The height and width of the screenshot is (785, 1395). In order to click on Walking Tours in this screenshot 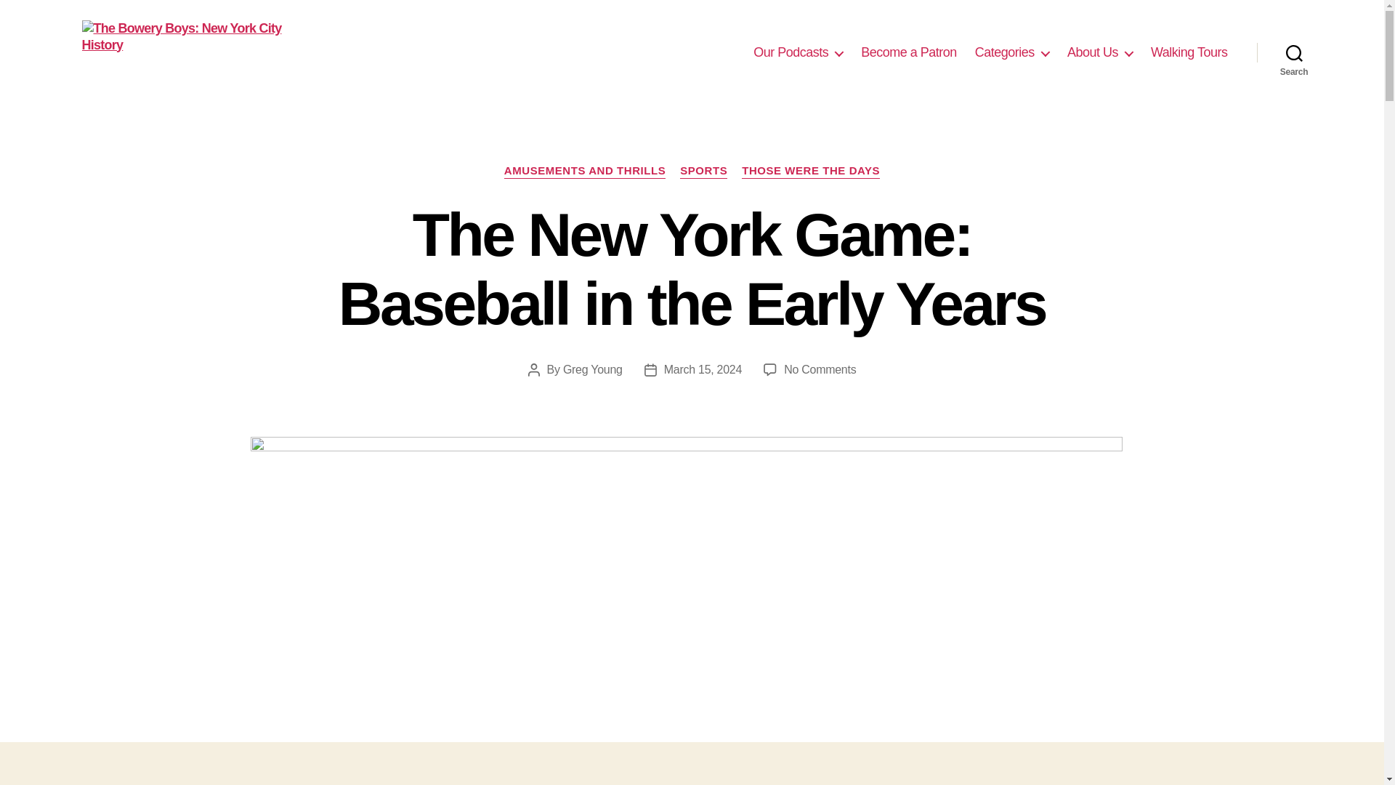, I will do `click(1189, 52)`.